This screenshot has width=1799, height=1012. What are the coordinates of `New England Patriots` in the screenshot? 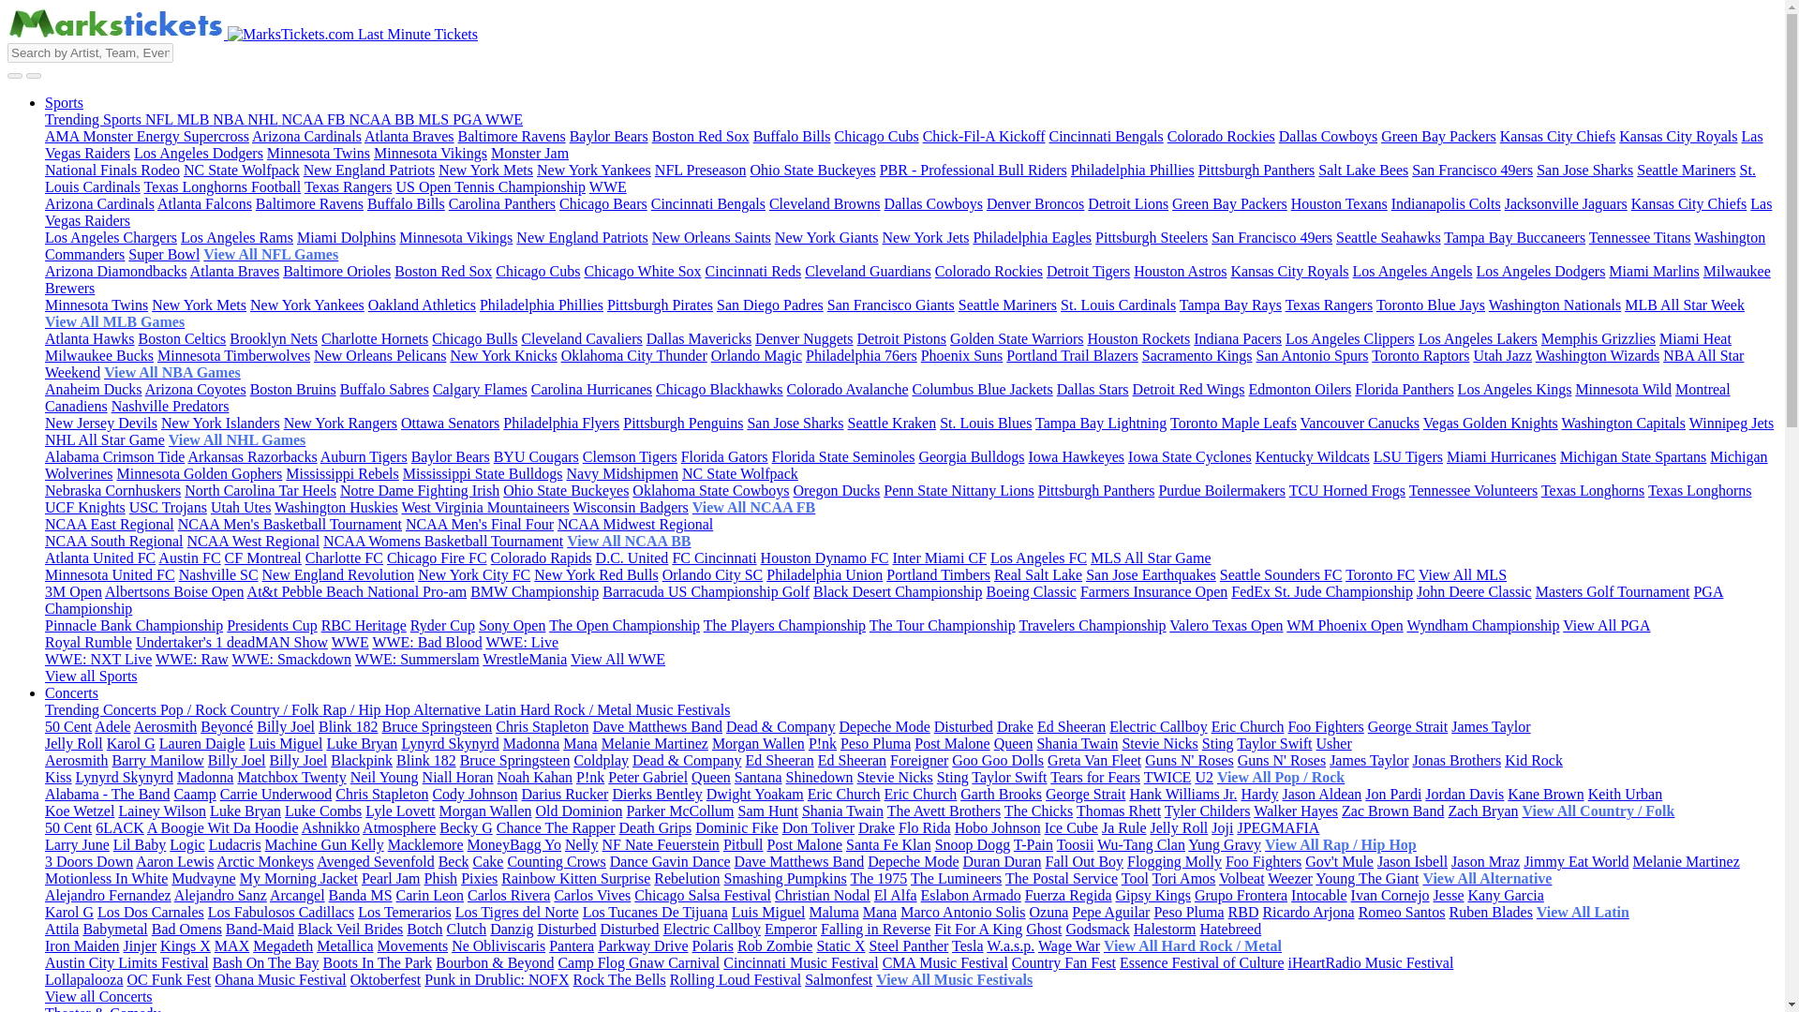 It's located at (369, 170).